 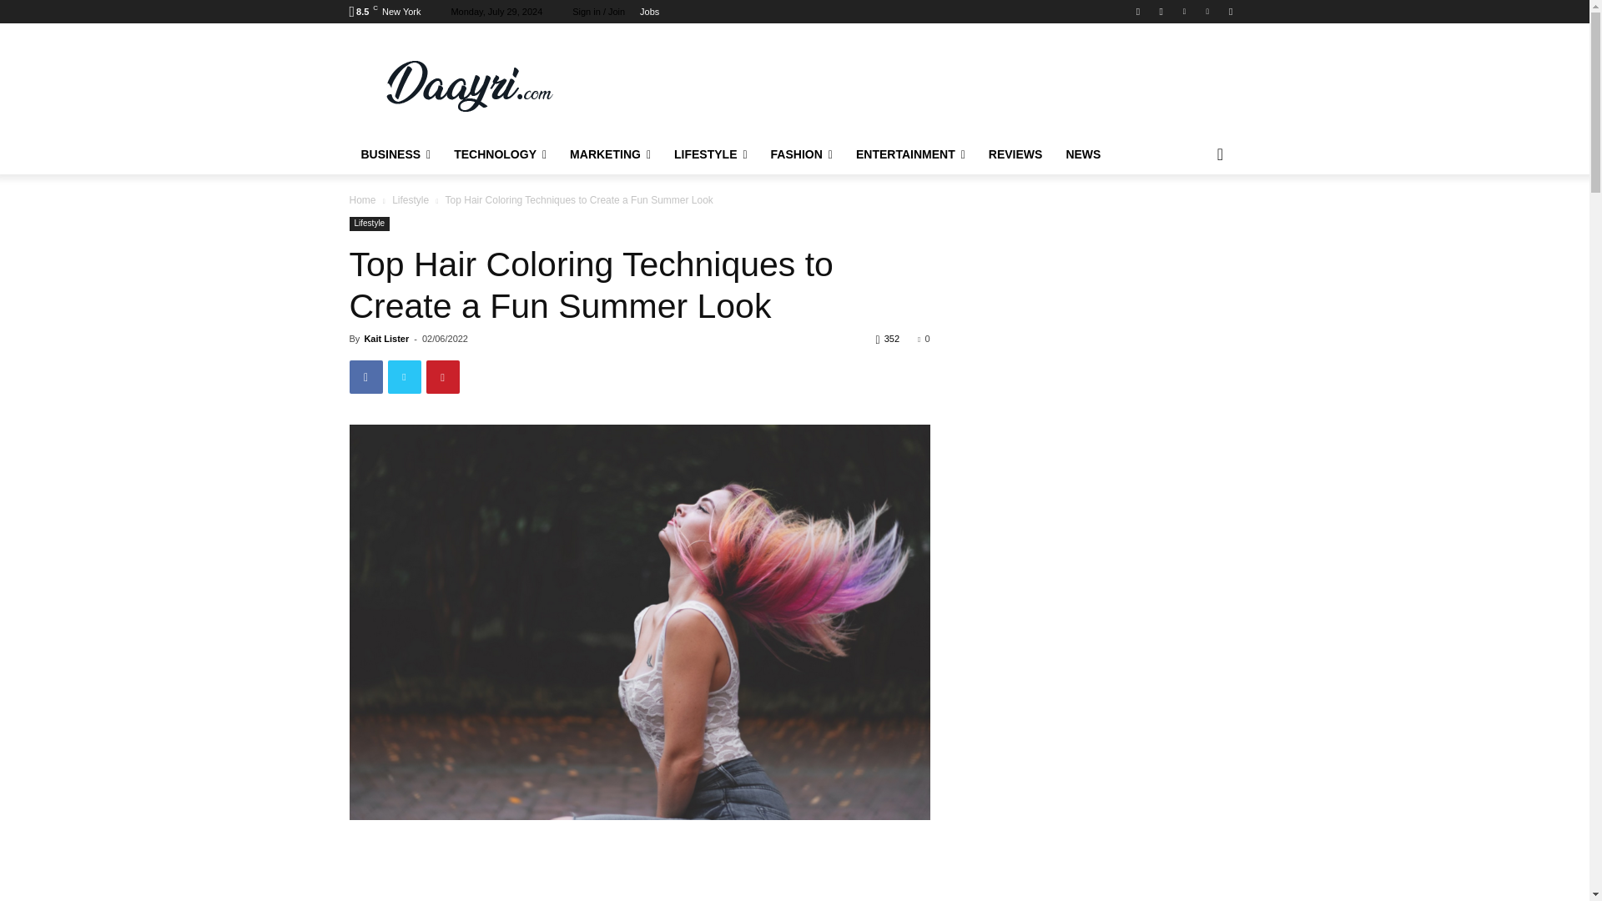 I want to click on Advertisement, so click(x=639, y=866).